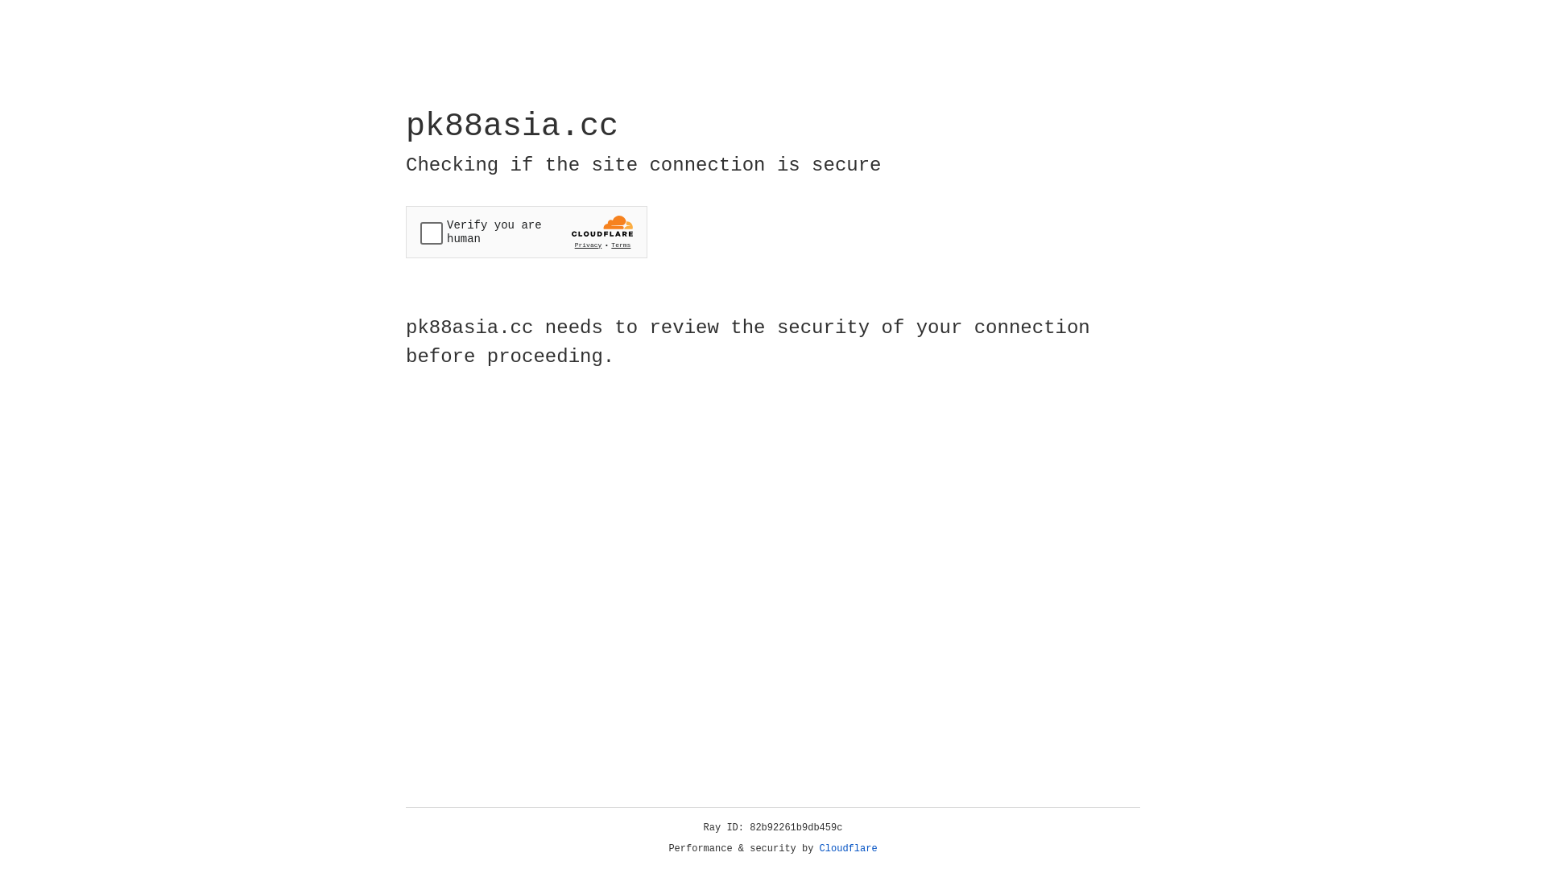  Describe the element at coordinates (527, 232) in the screenshot. I see `Widget containing a Cloudflare security challenge` at that location.